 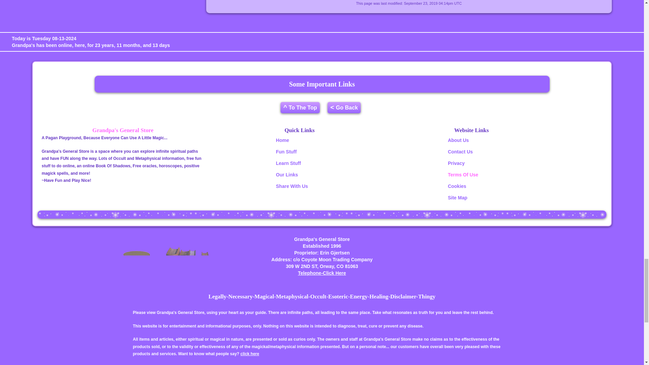 I want to click on About Our Cookie Policy, so click(x=457, y=186).